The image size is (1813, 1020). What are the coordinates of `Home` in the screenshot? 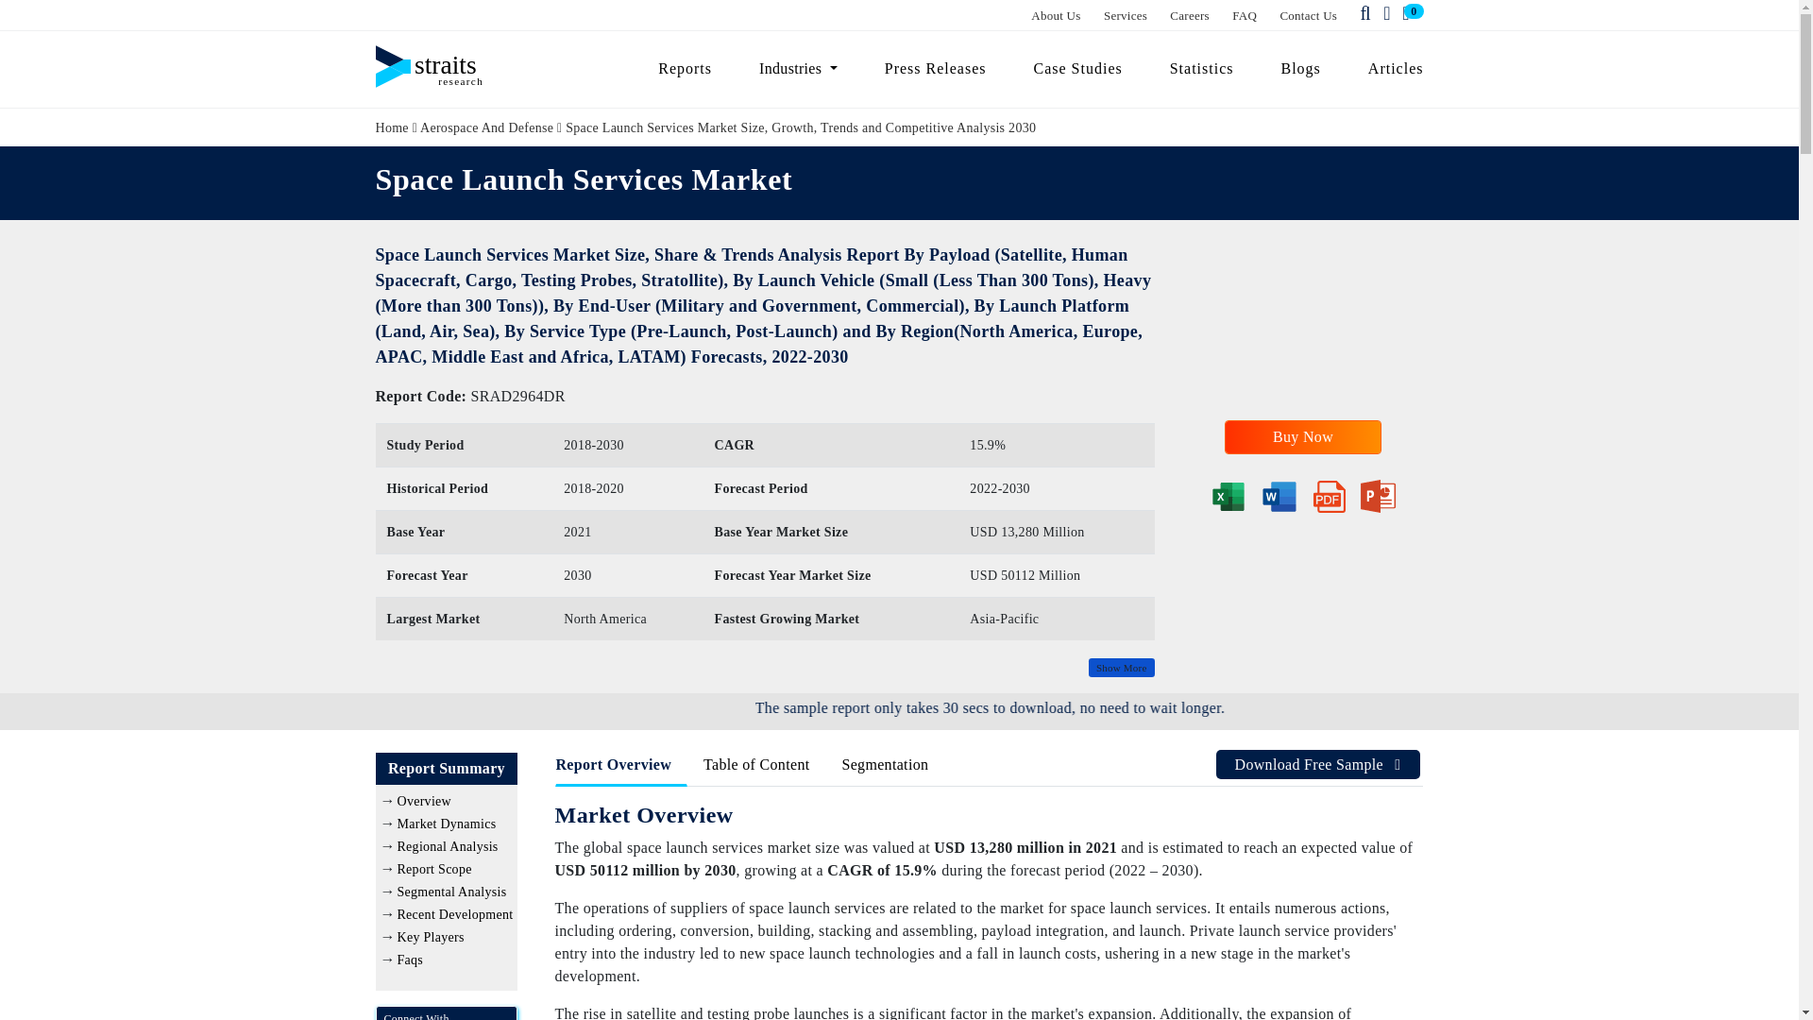 It's located at (392, 127).